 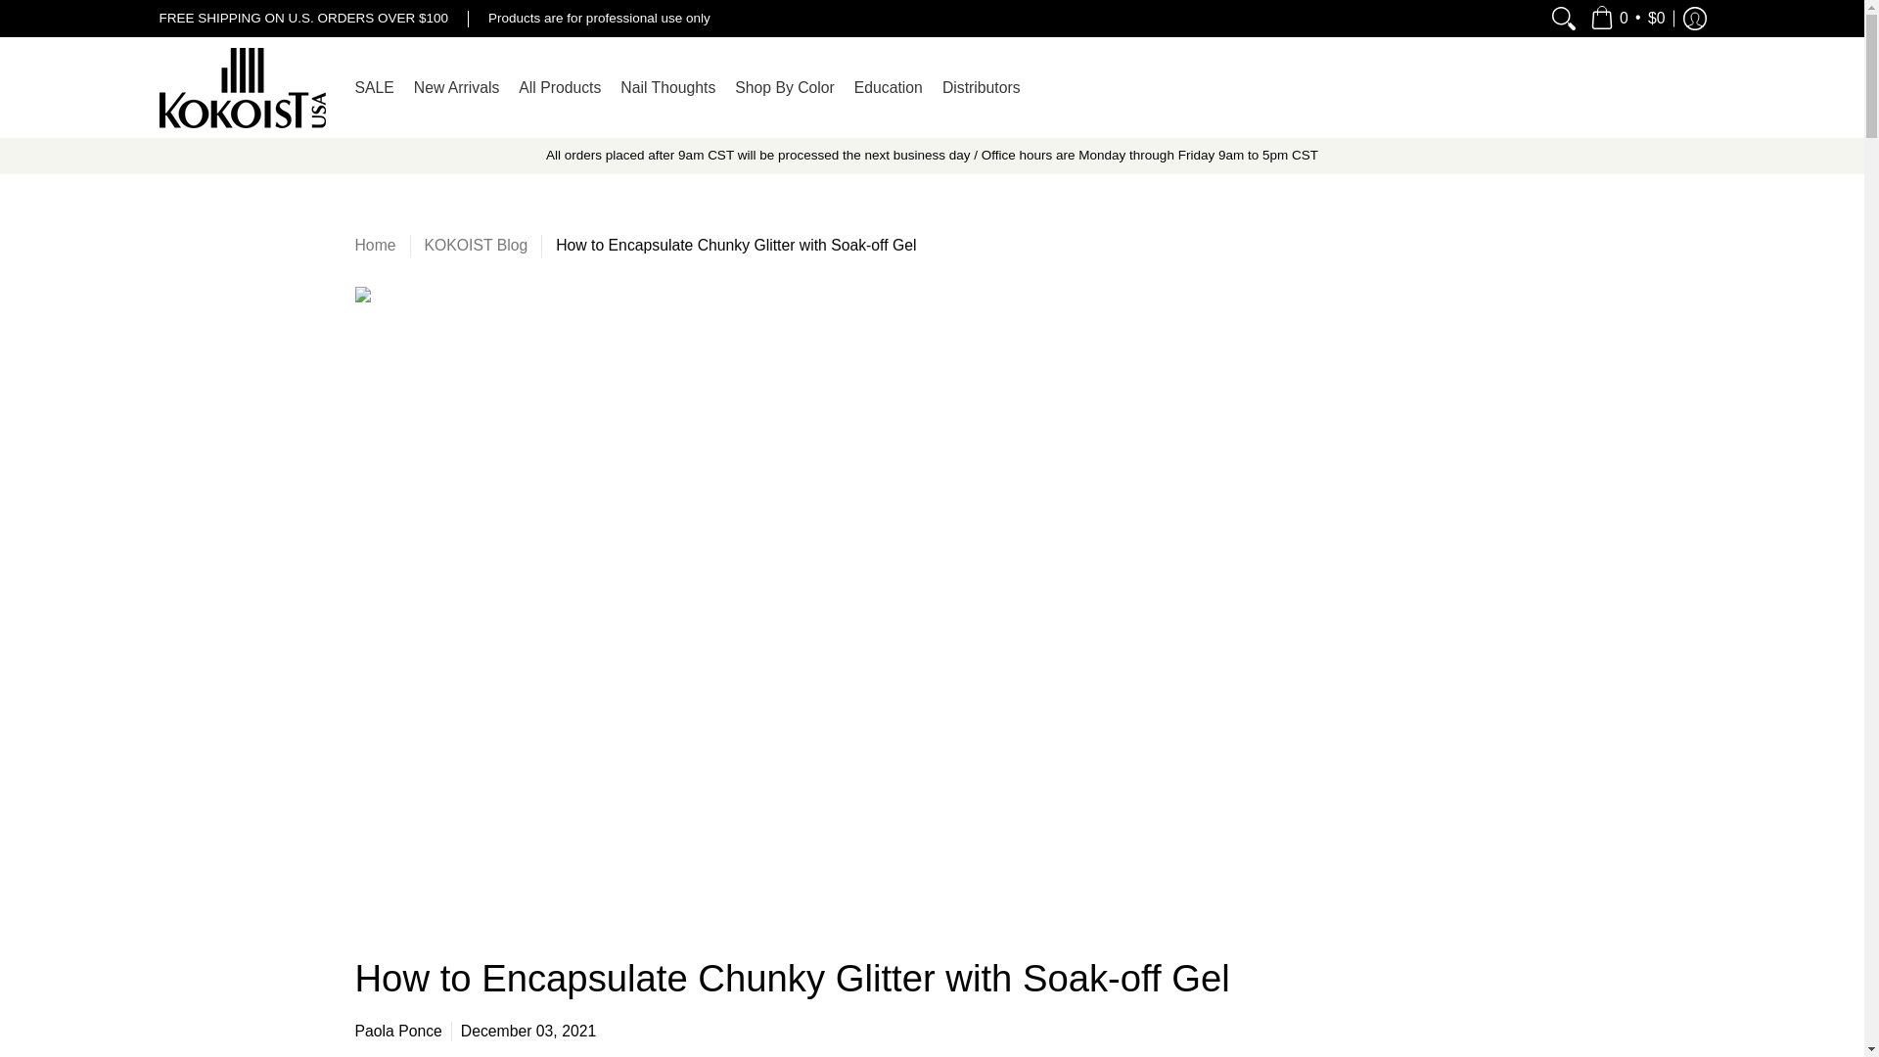 I want to click on Search, so click(x=1564, y=18).